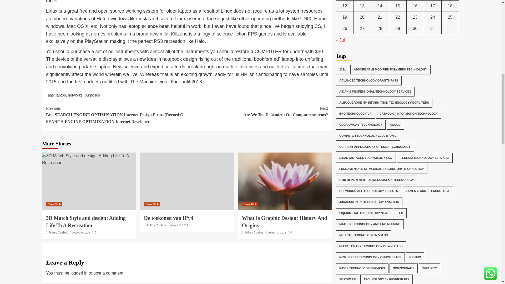 The image size is (505, 284). What do you see at coordinates (54, 204) in the screenshot?
I see `purposes` at bounding box center [54, 204].